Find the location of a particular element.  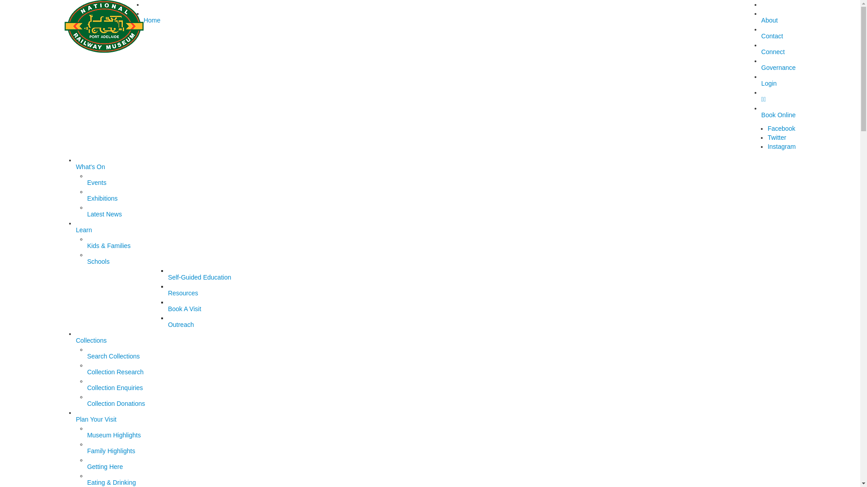

Book Online is located at coordinates (778, 116).